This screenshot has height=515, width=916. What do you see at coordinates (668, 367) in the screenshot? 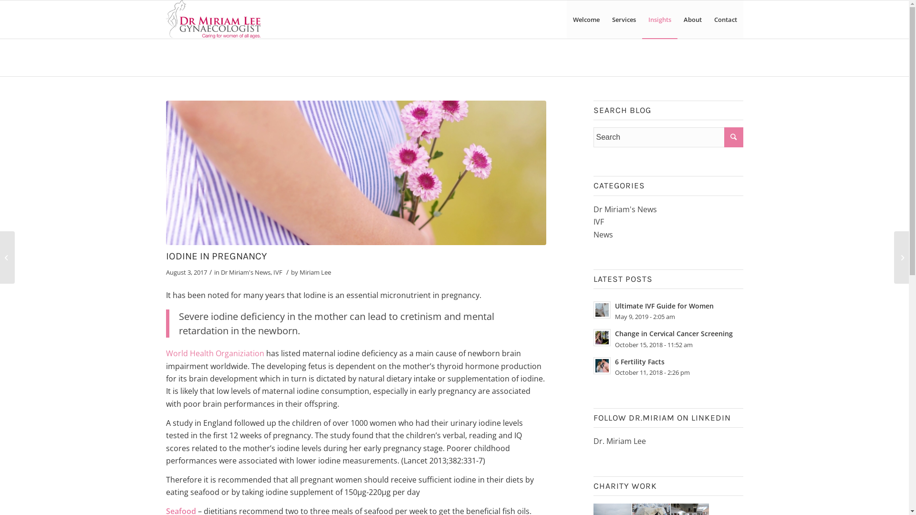
I see `6 Fertility Facts
October 11, 2018 - 2:26 pm` at bounding box center [668, 367].